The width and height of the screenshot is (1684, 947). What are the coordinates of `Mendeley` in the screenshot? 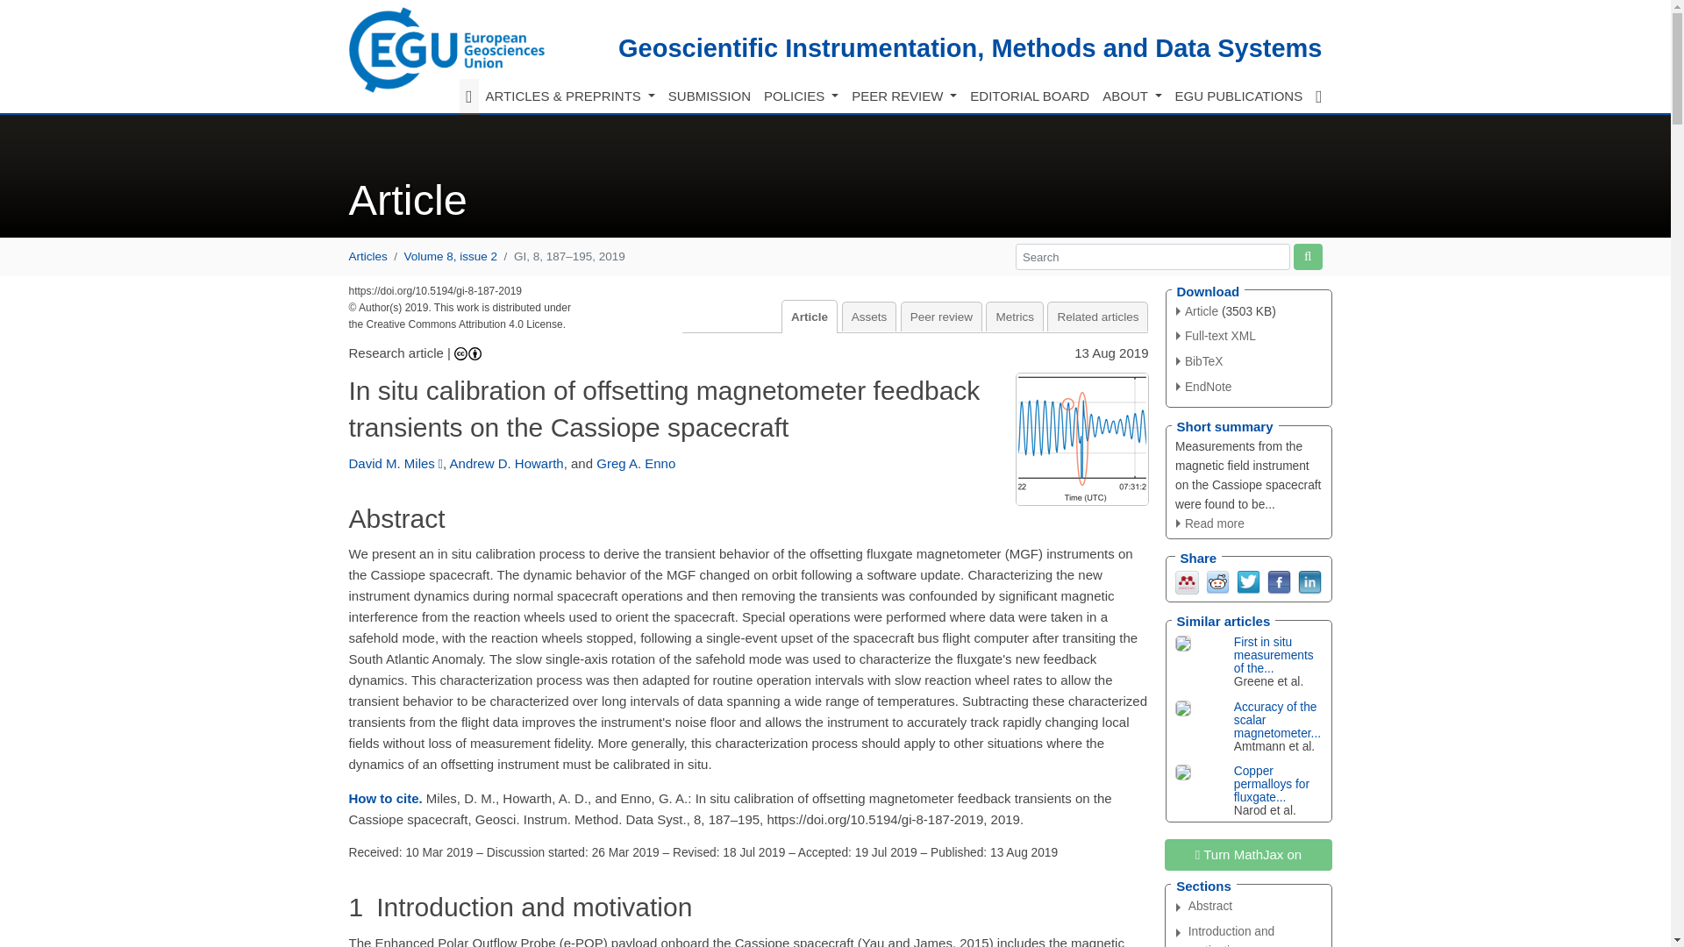 It's located at (1188, 580).